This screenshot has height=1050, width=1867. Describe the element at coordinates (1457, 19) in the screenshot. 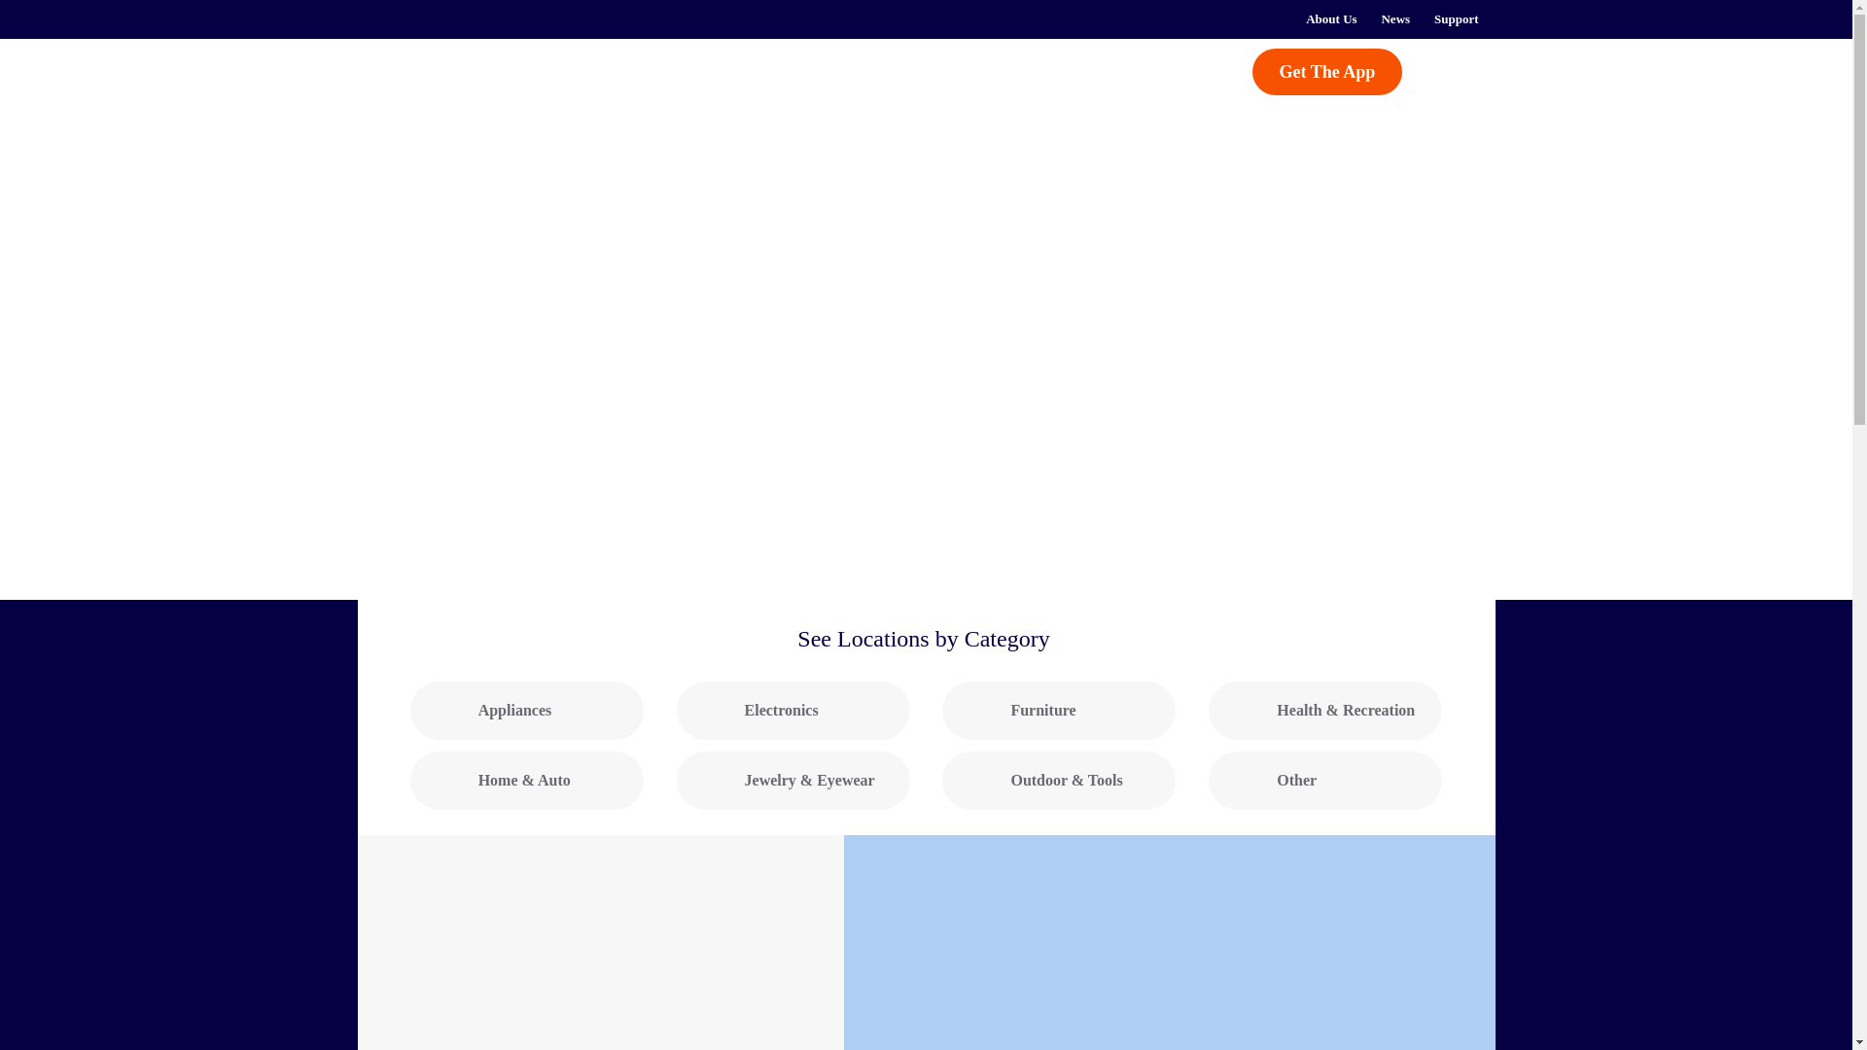

I see `Support` at that location.